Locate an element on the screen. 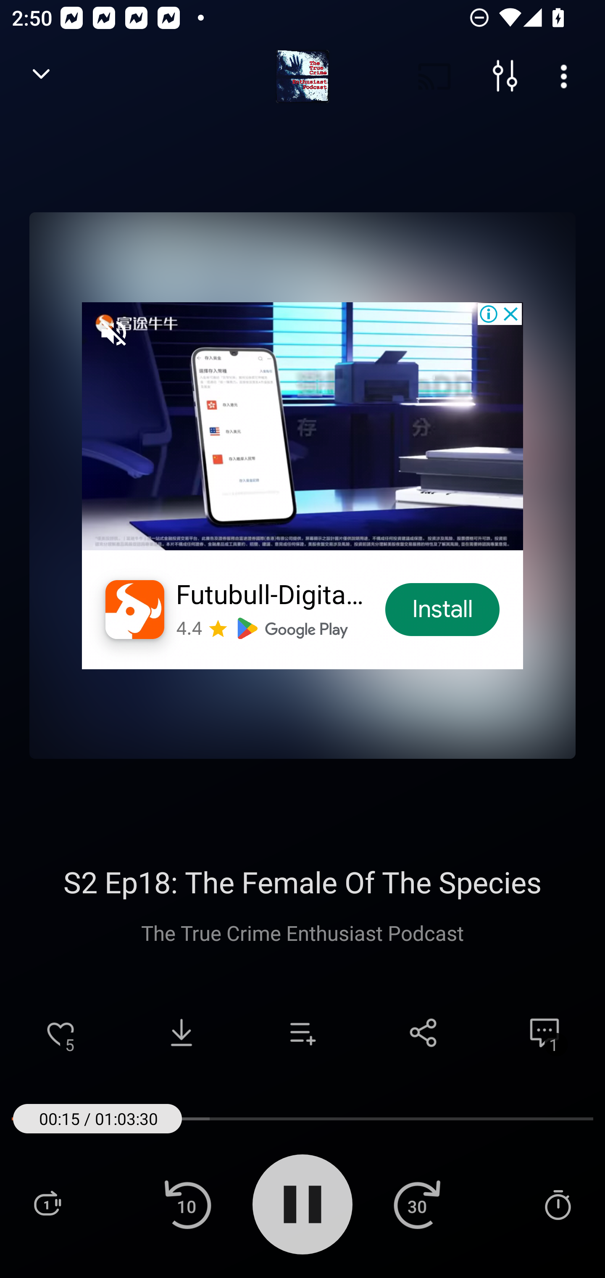 Image resolution: width=605 pixels, height=1278 pixels. The True Crime Enthusiast Podcast is located at coordinates (302, 932).